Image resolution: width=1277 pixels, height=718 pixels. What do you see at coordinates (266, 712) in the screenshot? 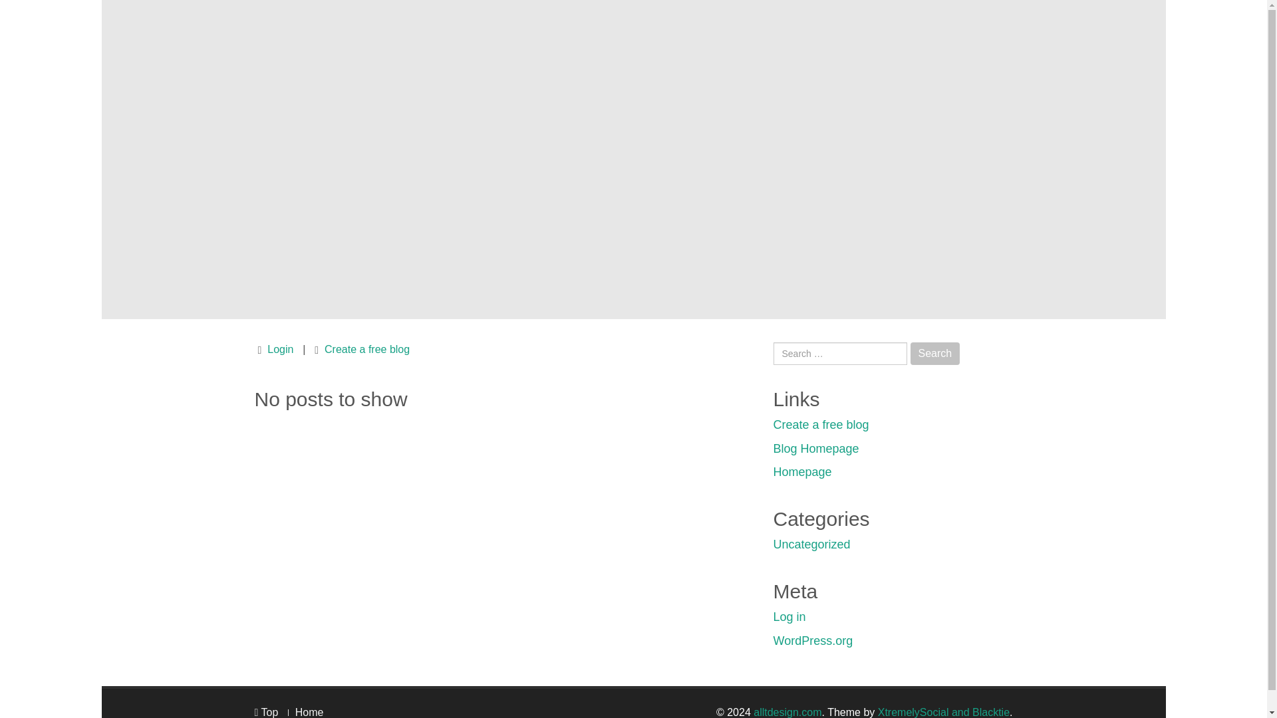
I see `Top` at bounding box center [266, 712].